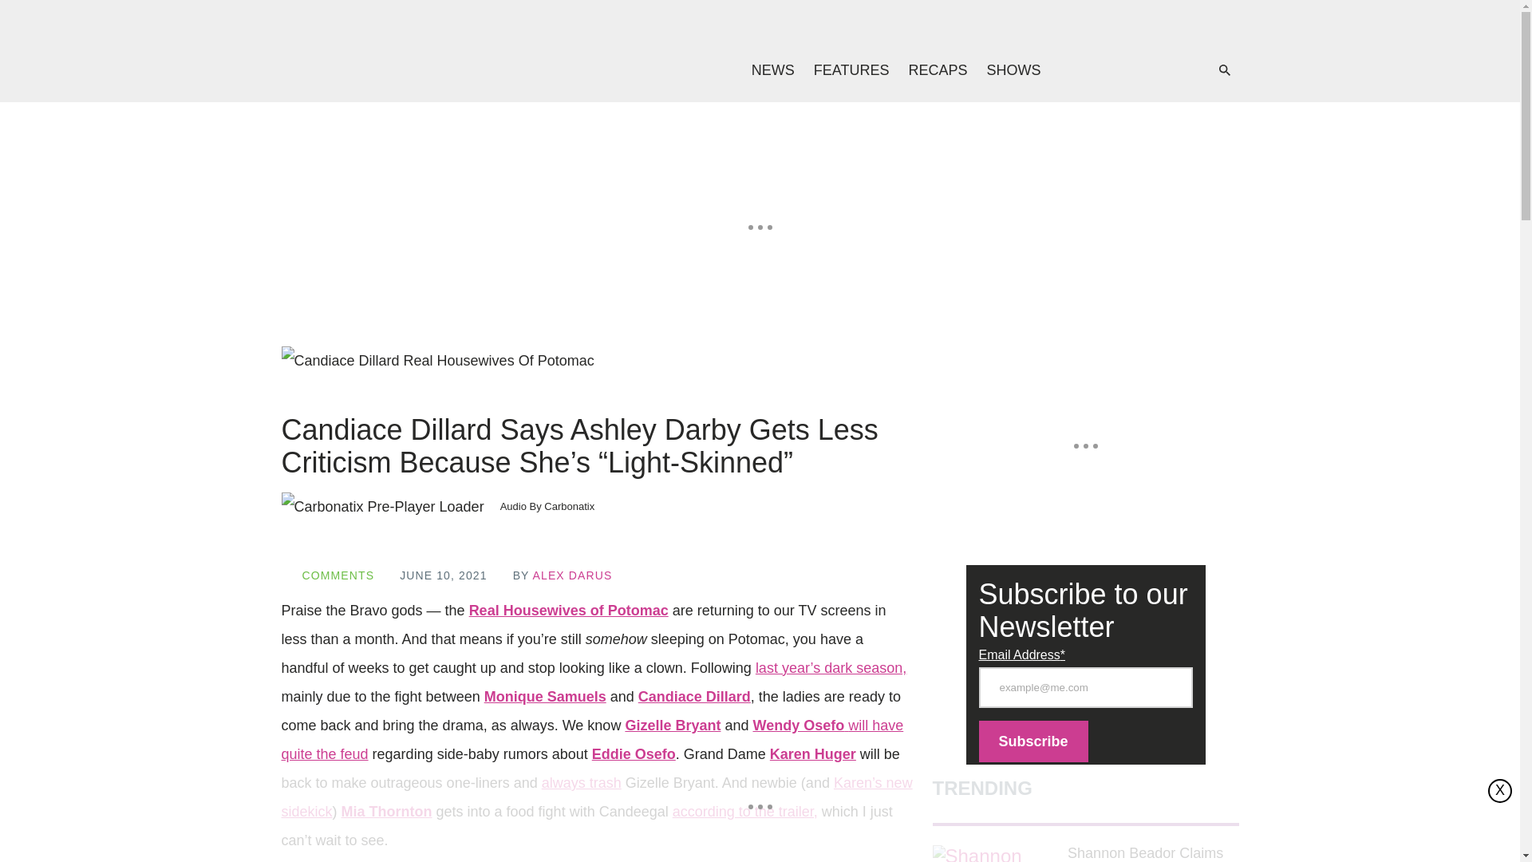 This screenshot has width=1532, height=862. What do you see at coordinates (1168, 70) in the screenshot?
I see `Pinterest` at bounding box center [1168, 70].